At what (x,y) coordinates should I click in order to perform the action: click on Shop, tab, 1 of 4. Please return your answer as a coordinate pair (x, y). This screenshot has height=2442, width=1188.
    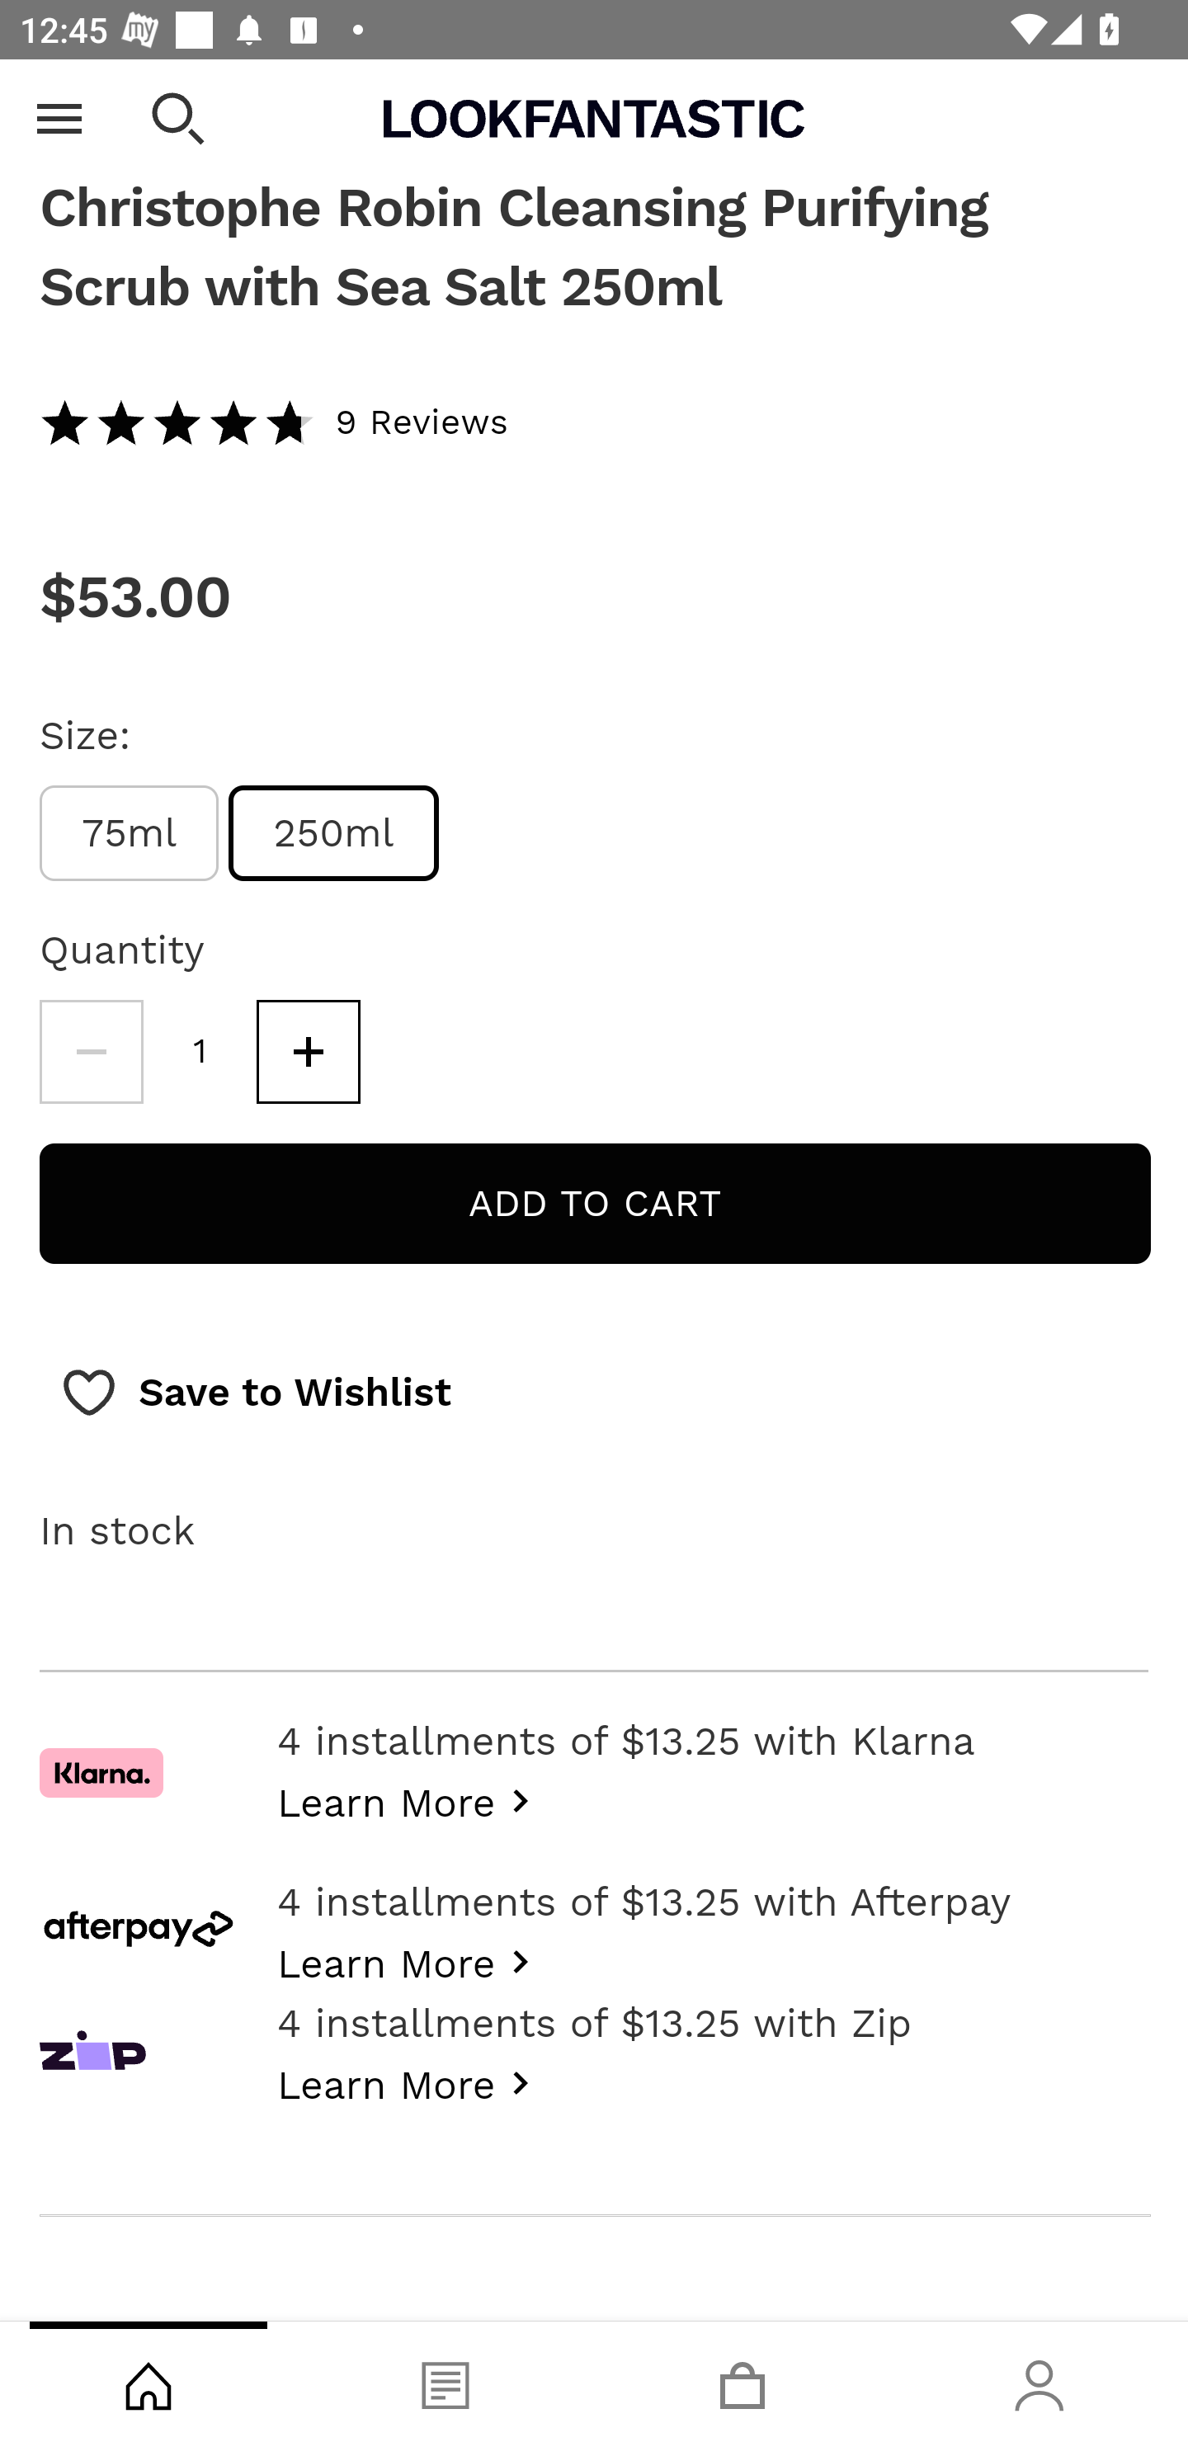
    Looking at the image, I should click on (148, 2382).